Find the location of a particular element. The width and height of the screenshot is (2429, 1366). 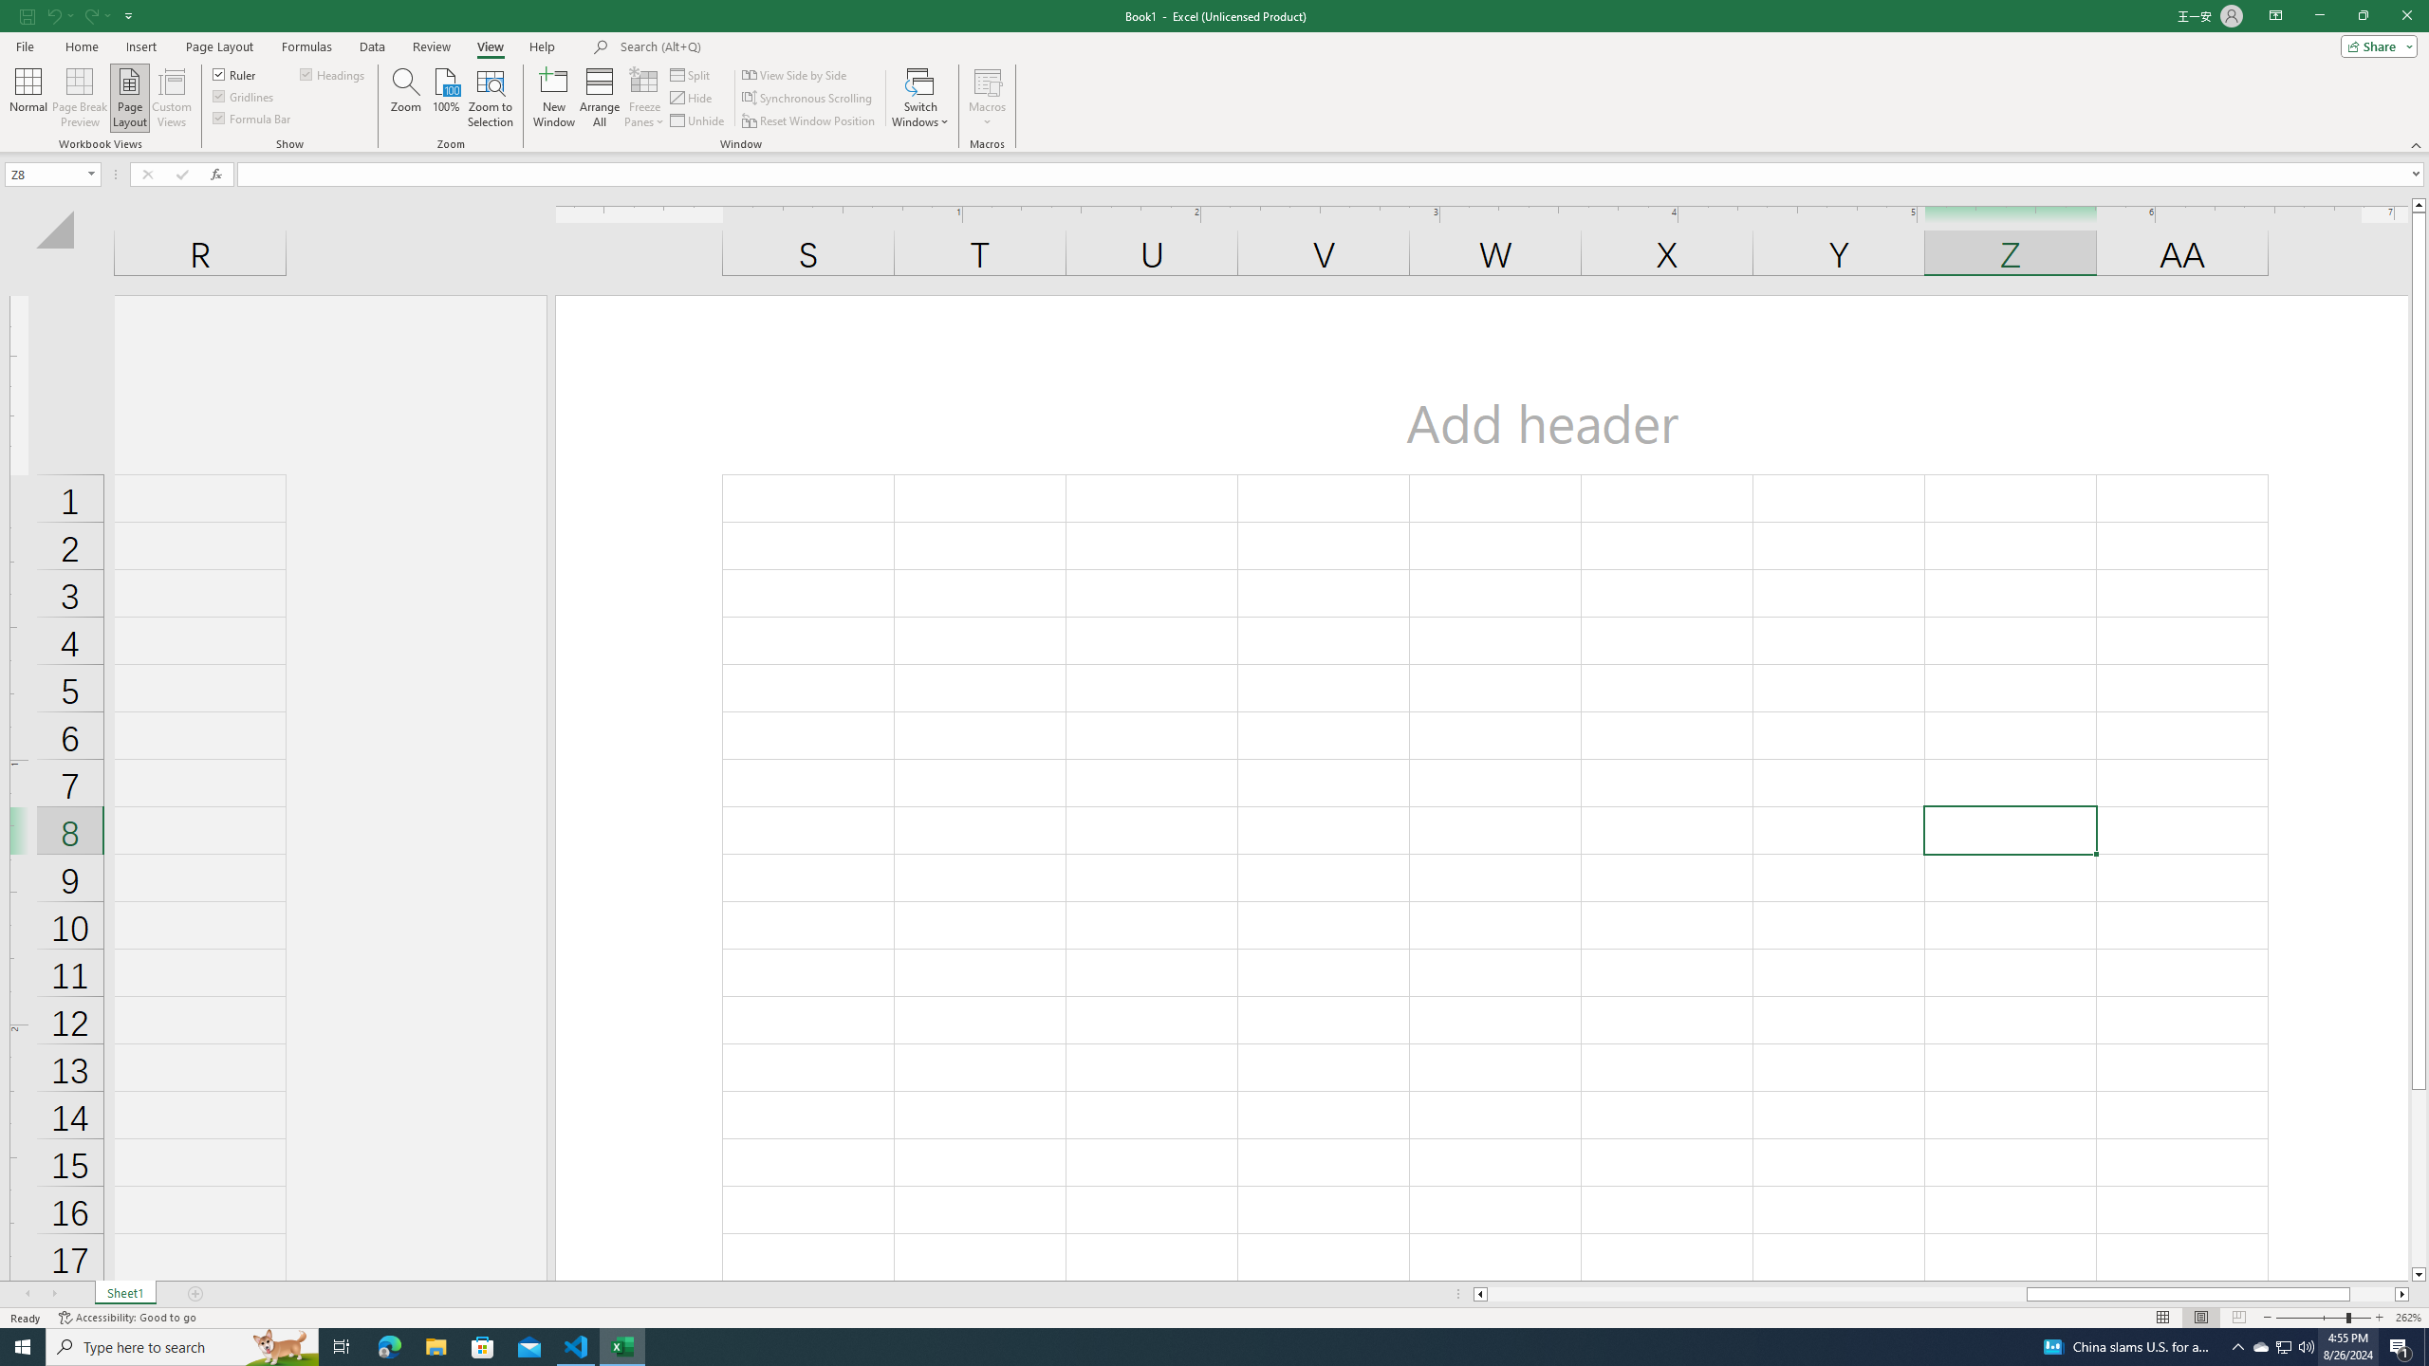

Gridlines is located at coordinates (244, 95).